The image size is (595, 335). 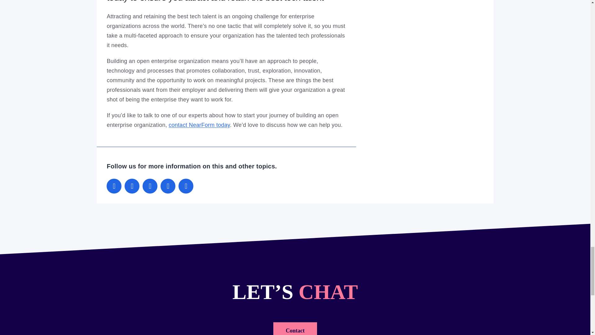 What do you see at coordinates (132, 186) in the screenshot?
I see `Twitter` at bounding box center [132, 186].